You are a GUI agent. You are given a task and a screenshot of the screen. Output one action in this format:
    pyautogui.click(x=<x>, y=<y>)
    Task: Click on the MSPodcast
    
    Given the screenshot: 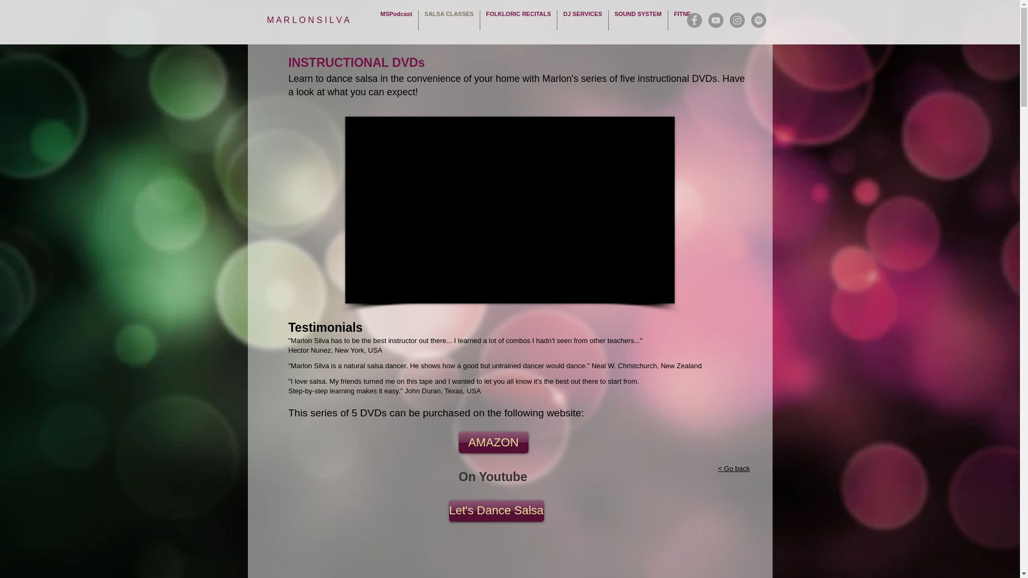 What is the action you would take?
    pyautogui.click(x=396, y=20)
    